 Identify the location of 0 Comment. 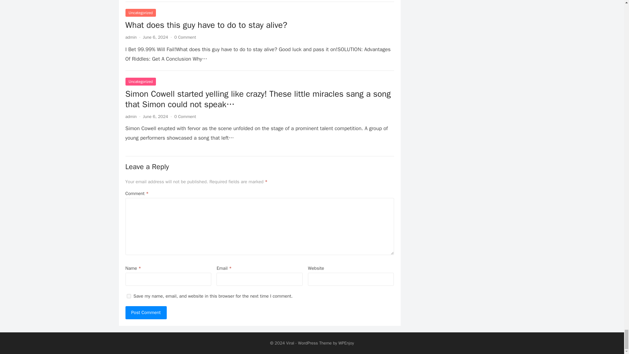
(185, 116).